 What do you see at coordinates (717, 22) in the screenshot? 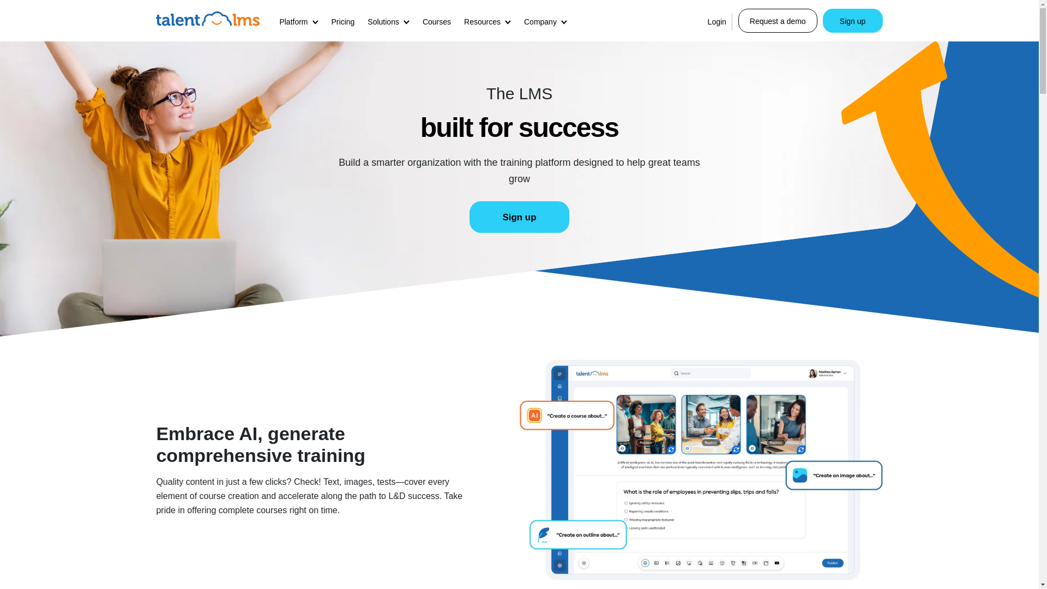
I see `Login` at bounding box center [717, 22].